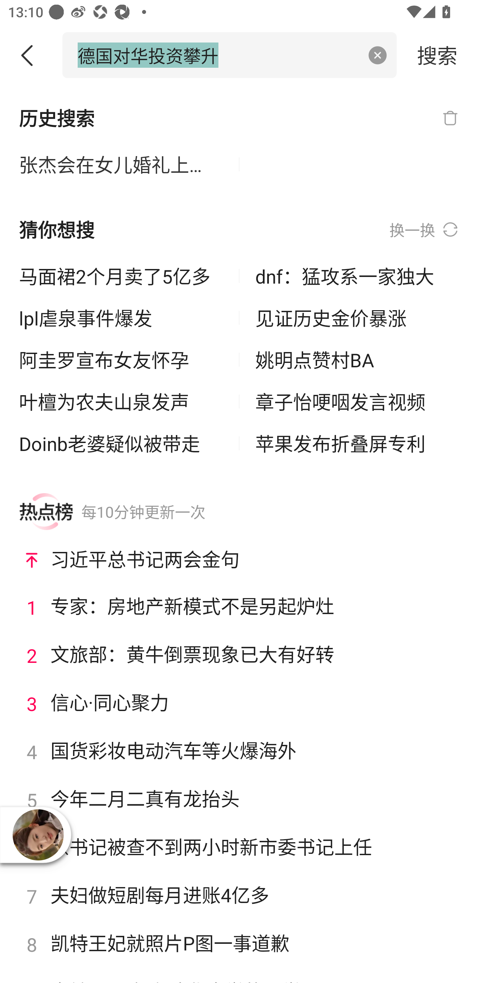  Describe the element at coordinates (357, 443) in the screenshot. I see `苹果发布折叠屏专利` at that location.